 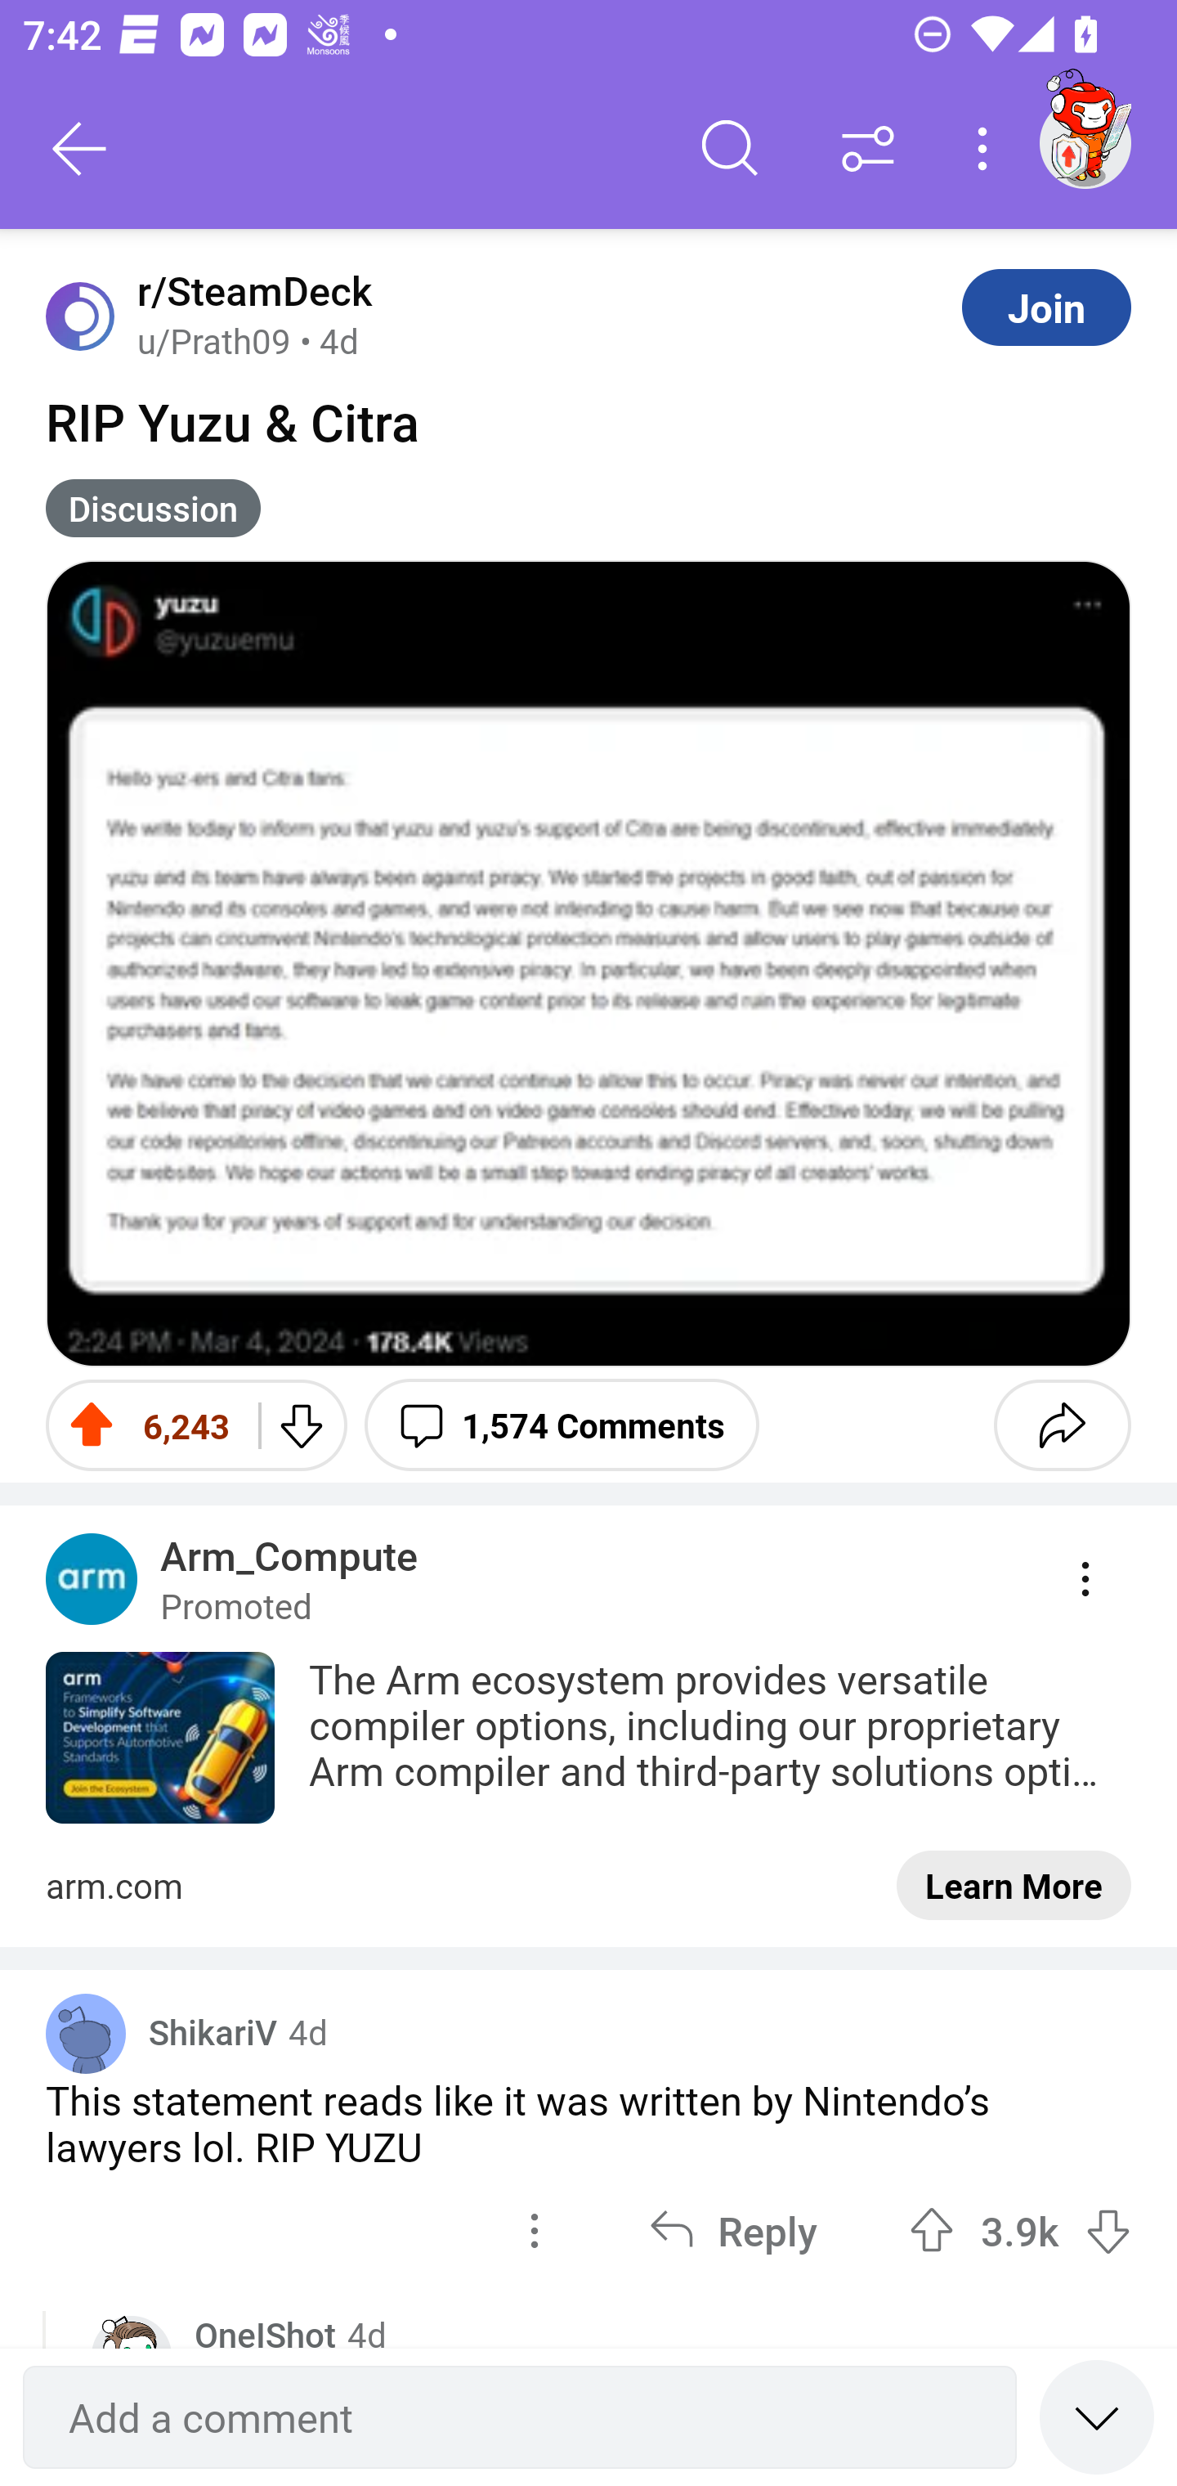 What do you see at coordinates (520, 2417) in the screenshot?
I see `Add a comment` at bounding box center [520, 2417].